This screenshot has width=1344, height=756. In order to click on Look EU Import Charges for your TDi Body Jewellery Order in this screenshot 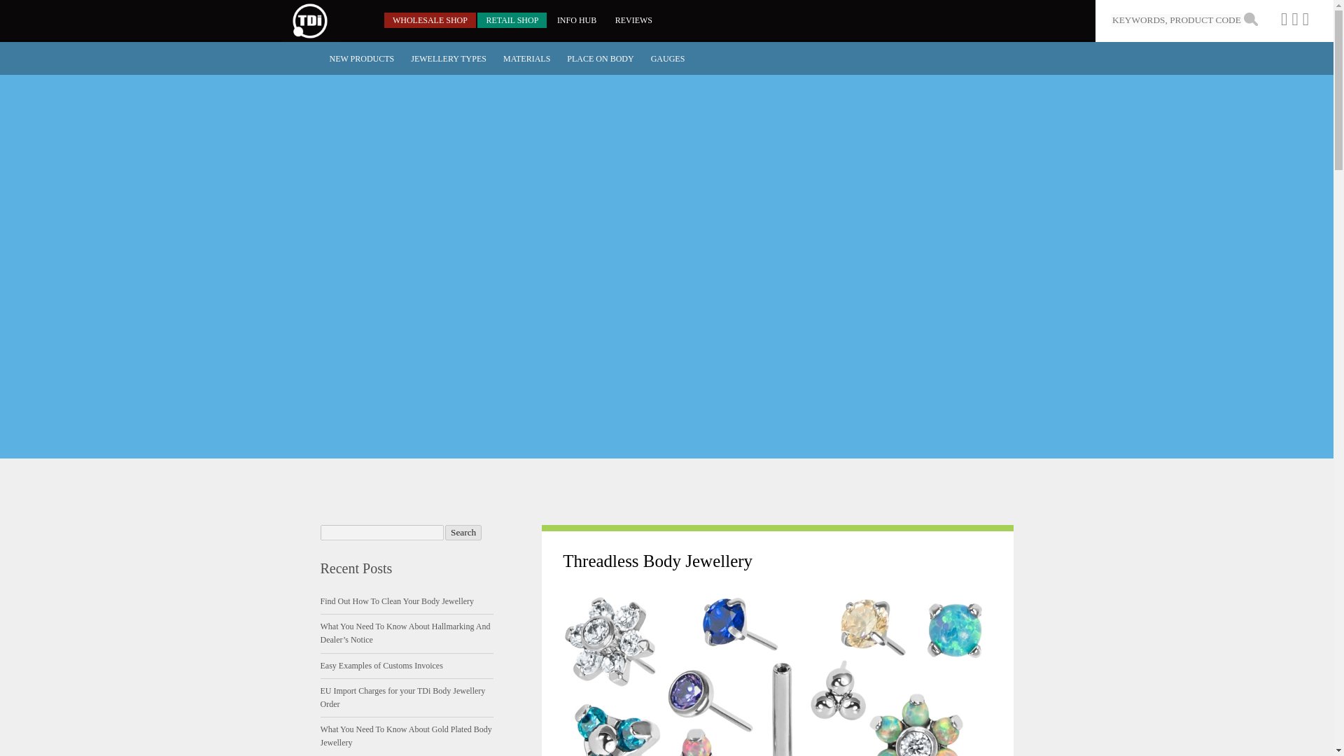, I will do `click(403, 697)`.